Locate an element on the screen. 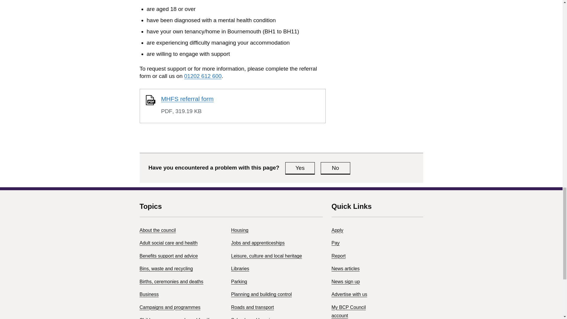 This screenshot has width=567, height=319. Bins, waste and recycling is located at coordinates (166, 268).